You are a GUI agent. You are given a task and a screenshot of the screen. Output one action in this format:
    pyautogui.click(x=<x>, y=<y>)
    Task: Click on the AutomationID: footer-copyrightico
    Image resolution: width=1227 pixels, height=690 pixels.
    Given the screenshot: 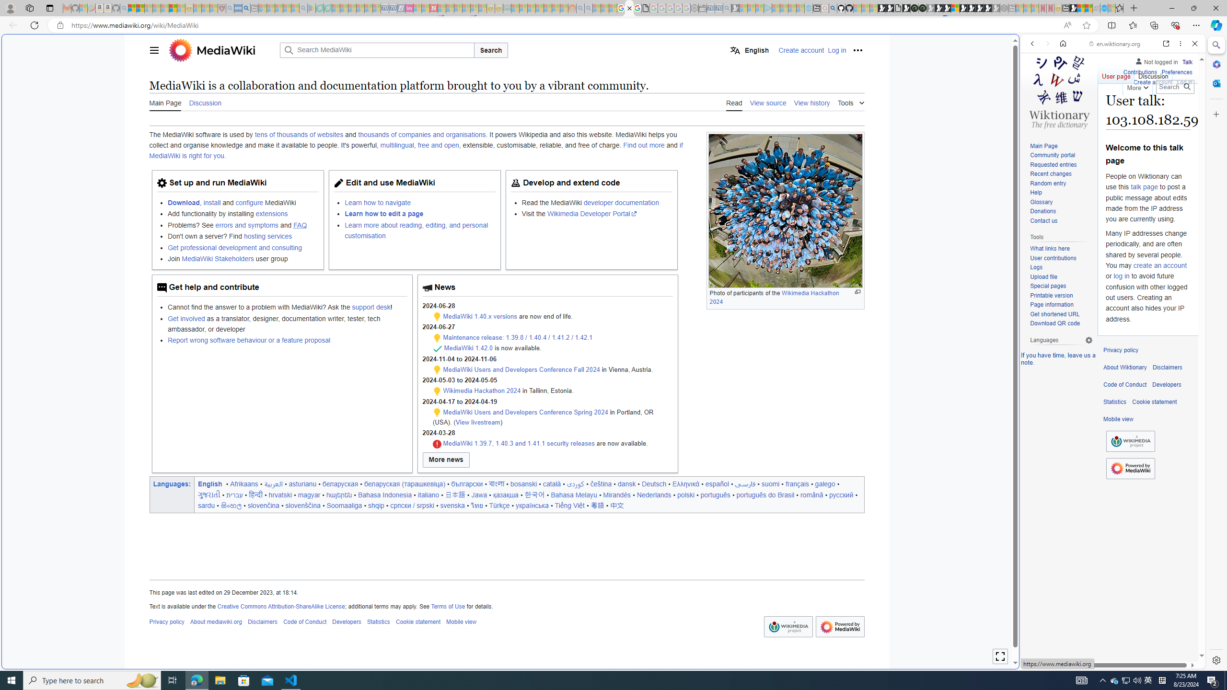 What is the action you would take?
    pyautogui.click(x=1130, y=441)
    